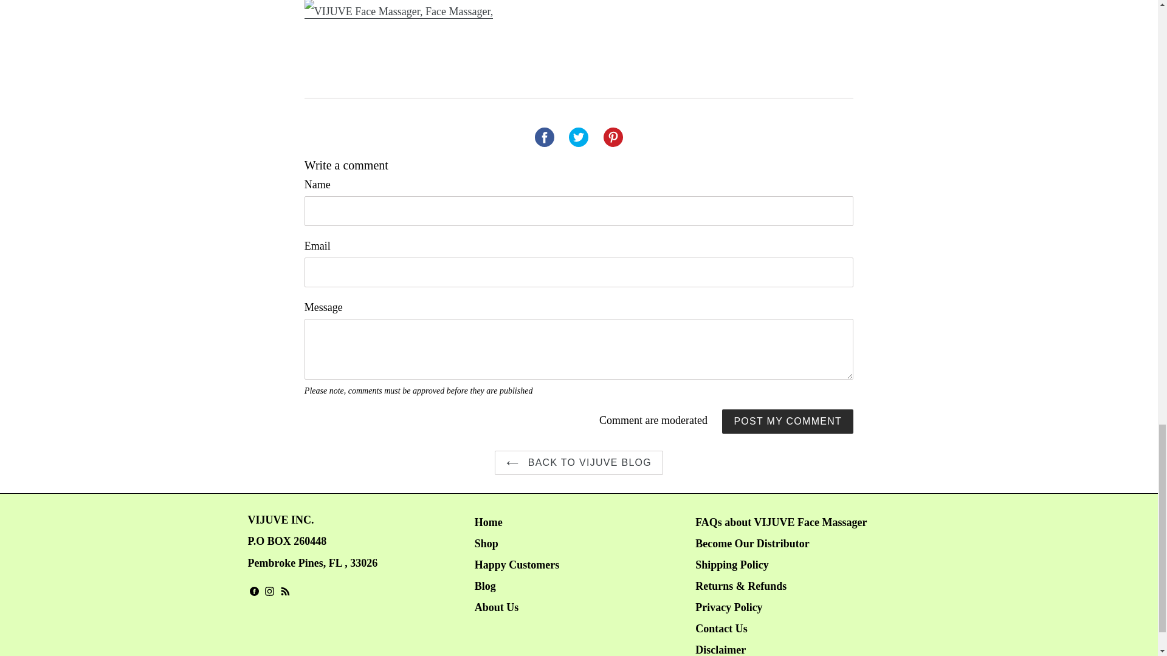 The height and width of the screenshot is (656, 1167). What do you see at coordinates (578, 137) in the screenshot?
I see `Tweet on Twitter` at bounding box center [578, 137].